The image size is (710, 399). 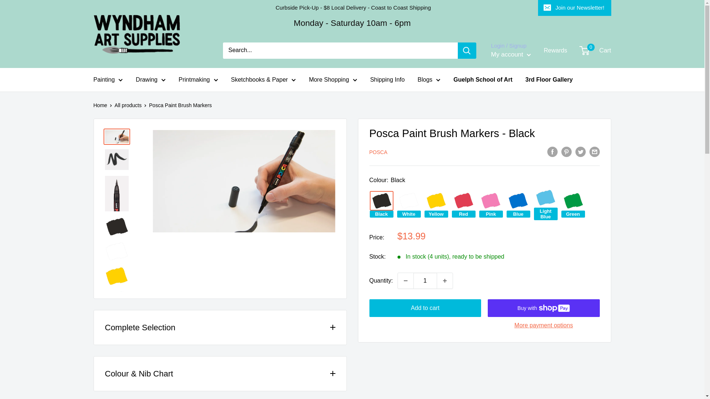 What do you see at coordinates (382, 201) in the screenshot?
I see `Black` at bounding box center [382, 201].